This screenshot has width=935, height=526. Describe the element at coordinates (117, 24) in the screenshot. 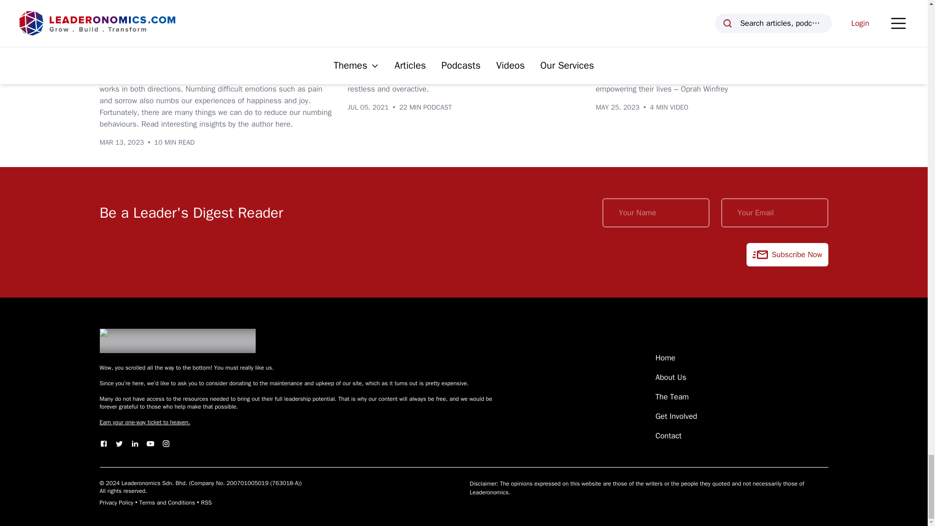

I see `Article` at that location.